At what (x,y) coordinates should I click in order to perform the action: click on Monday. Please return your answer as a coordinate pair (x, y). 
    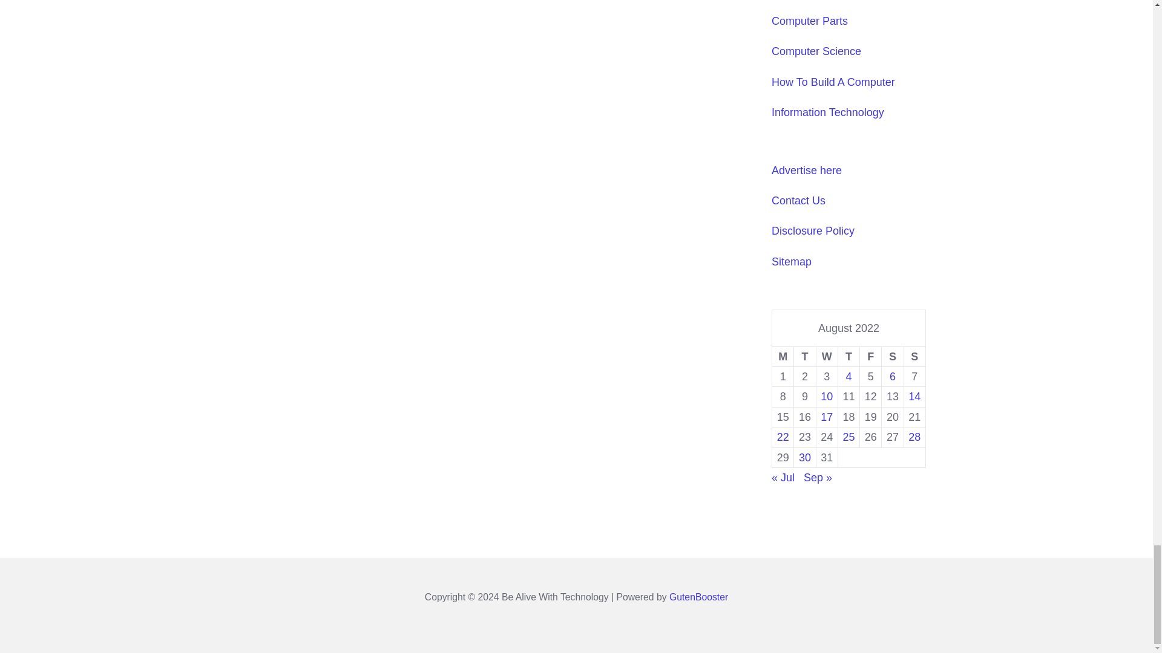
    Looking at the image, I should click on (783, 356).